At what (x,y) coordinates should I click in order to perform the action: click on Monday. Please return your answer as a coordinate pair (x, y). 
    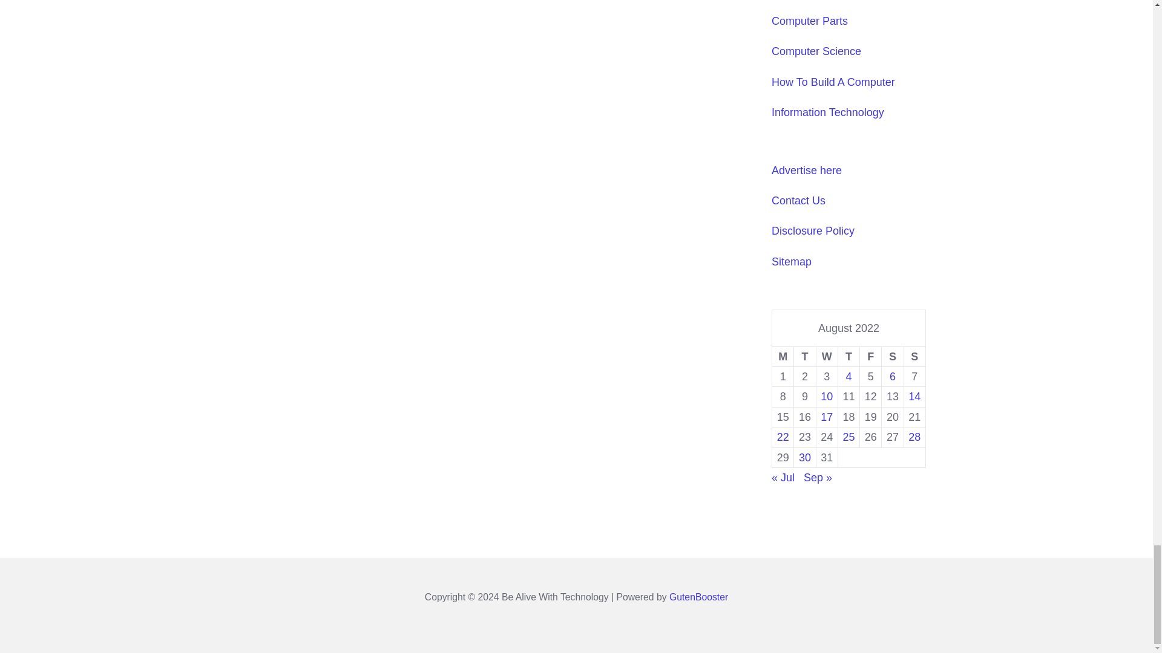
    Looking at the image, I should click on (783, 356).